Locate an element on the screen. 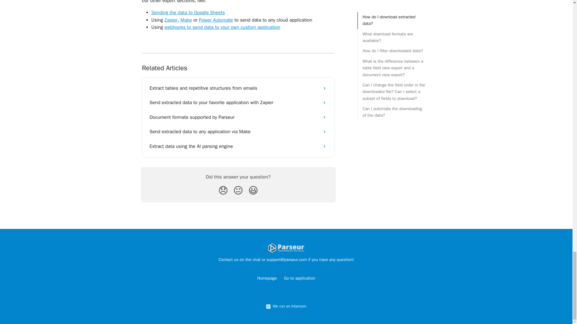 This screenshot has height=324, width=577. Sending the data to Google Sheets is located at coordinates (188, 13).